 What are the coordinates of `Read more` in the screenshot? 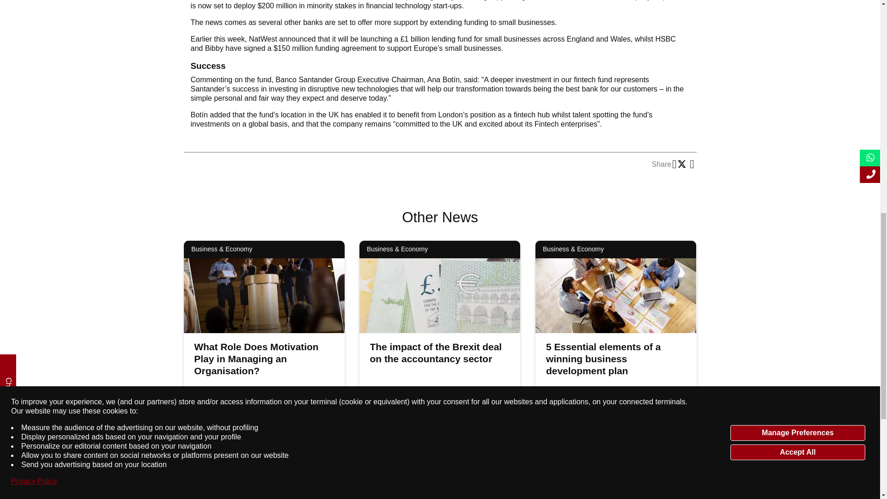 It's located at (317, 437).